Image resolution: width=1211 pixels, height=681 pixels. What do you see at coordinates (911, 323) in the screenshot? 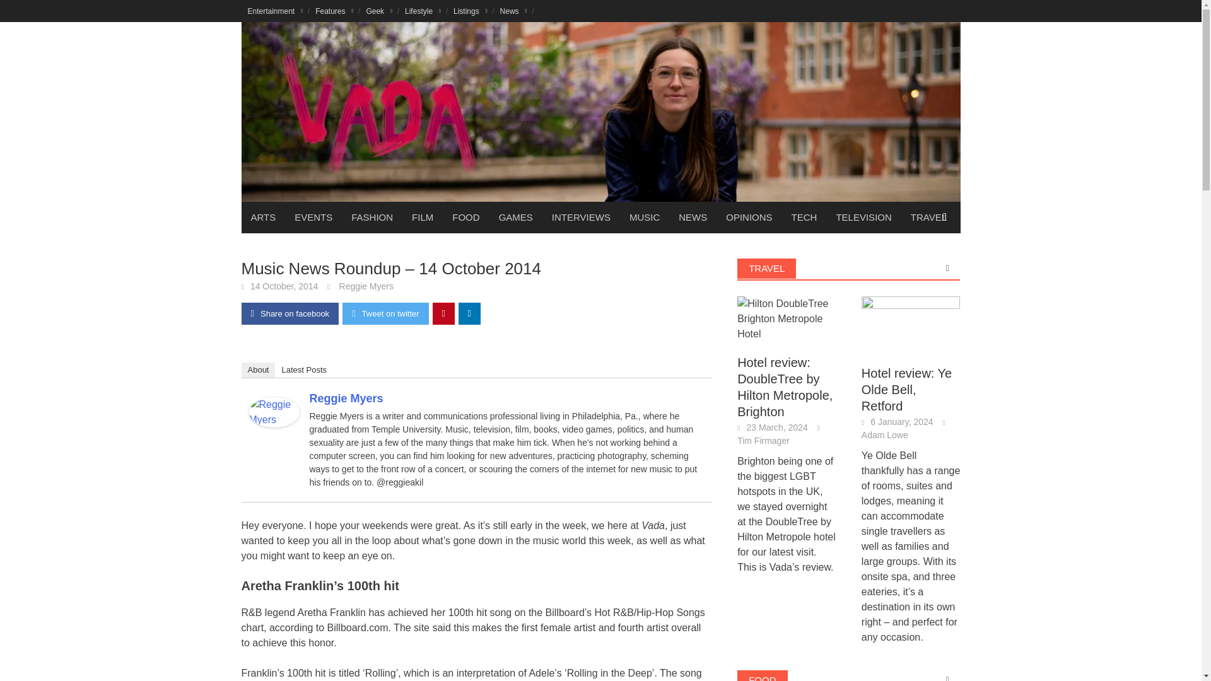
I see `Hotel review: Ye Olde Bell, Retford` at bounding box center [911, 323].